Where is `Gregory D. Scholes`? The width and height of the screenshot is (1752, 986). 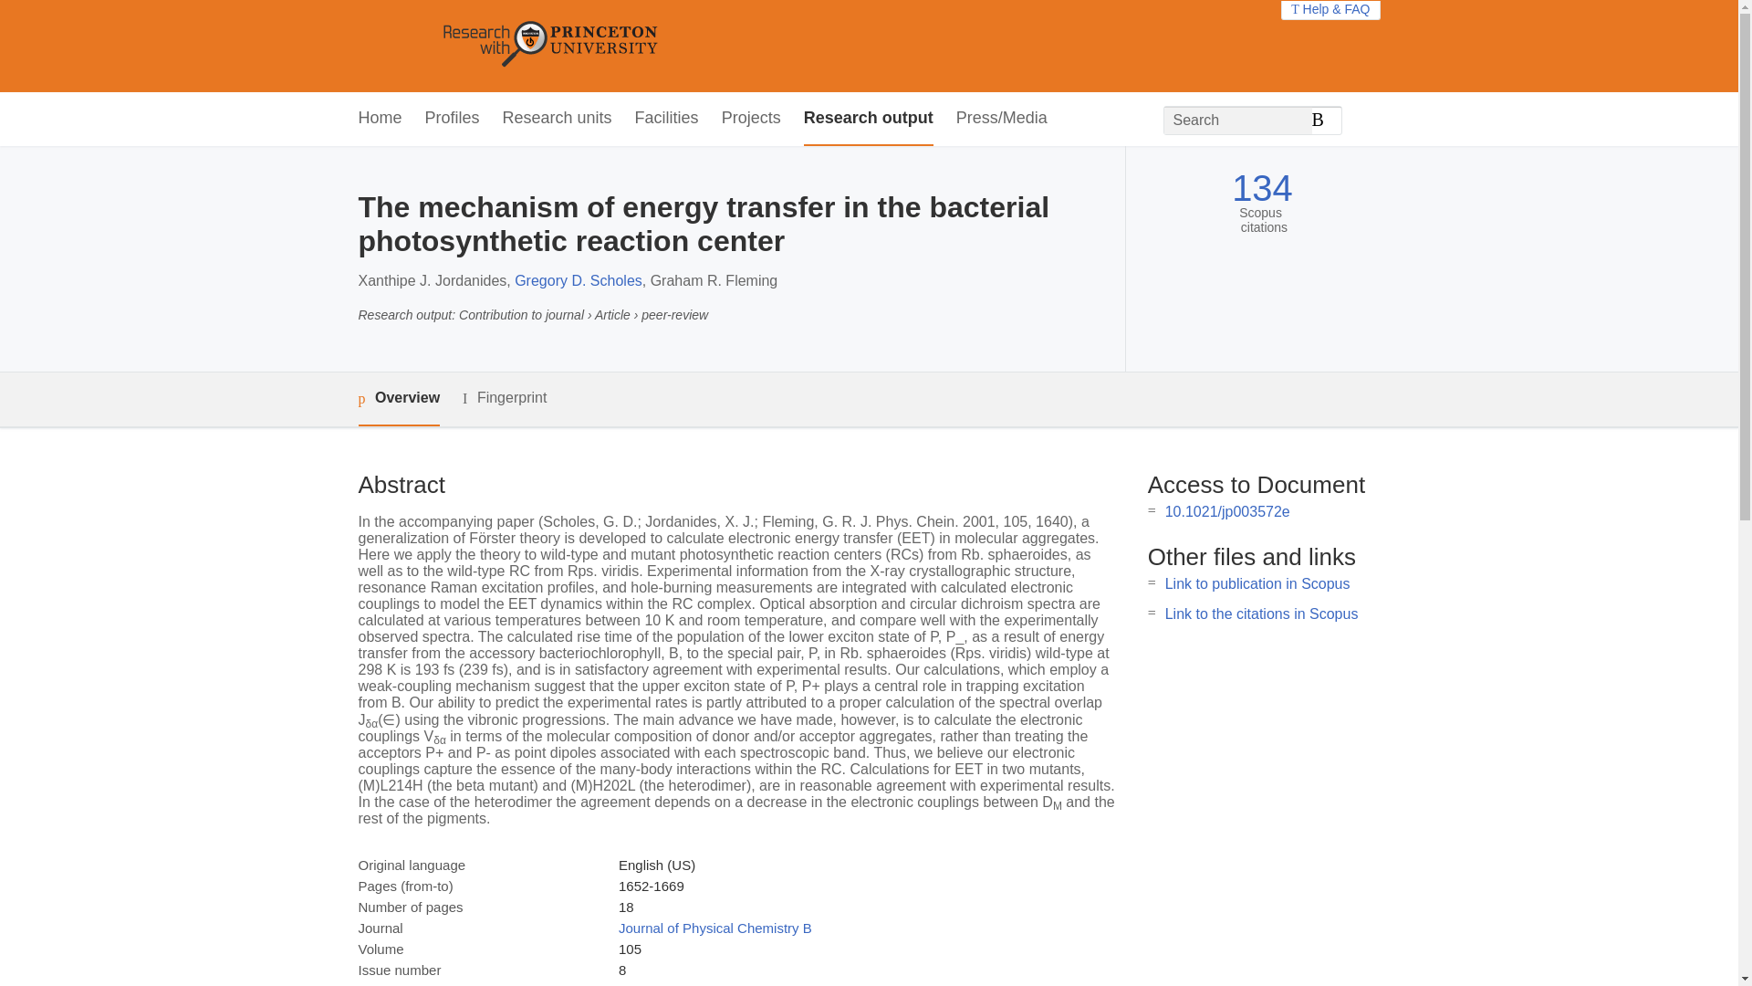 Gregory D. Scholes is located at coordinates (579, 281).